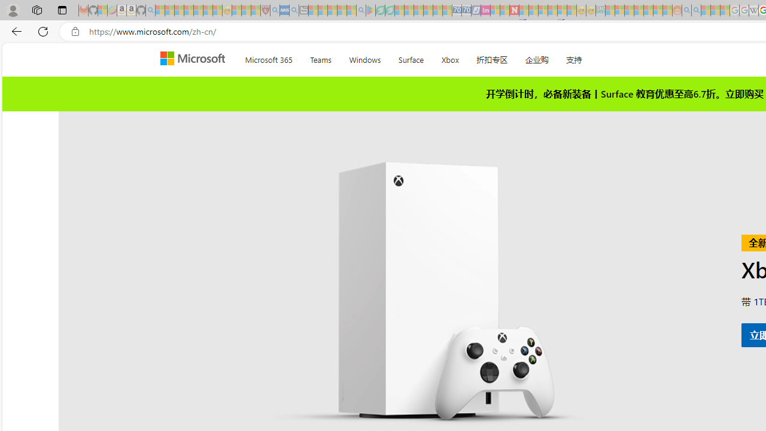 The image size is (766, 431). Describe the element at coordinates (600, 11) in the screenshot. I see `DITOGAMES AG Imprint - Sleeping` at that location.